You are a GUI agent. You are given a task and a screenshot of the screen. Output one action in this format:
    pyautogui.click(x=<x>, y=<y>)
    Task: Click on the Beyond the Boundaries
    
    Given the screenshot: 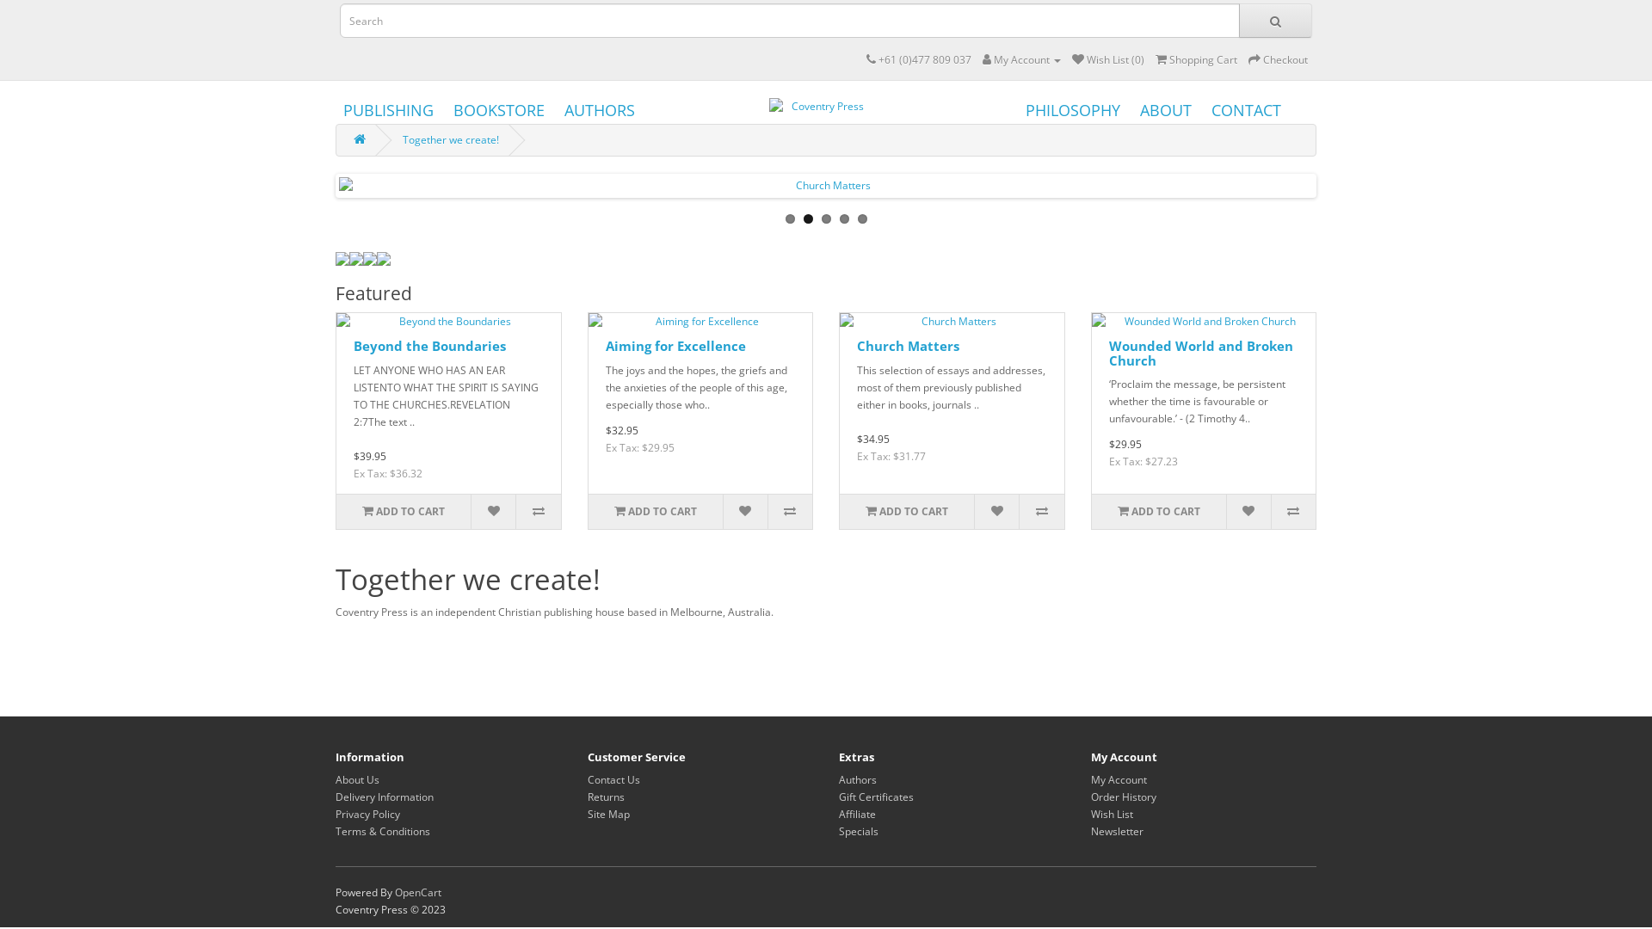 What is the action you would take?
    pyautogui.click(x=449, y=322)
    